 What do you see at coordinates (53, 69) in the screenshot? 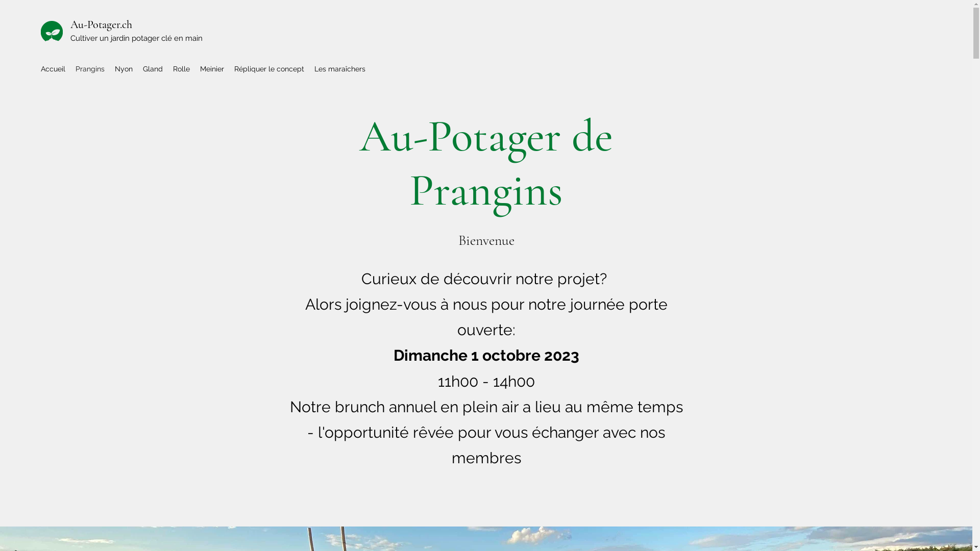
I see `Accueil` at bounding box center [53, 69].